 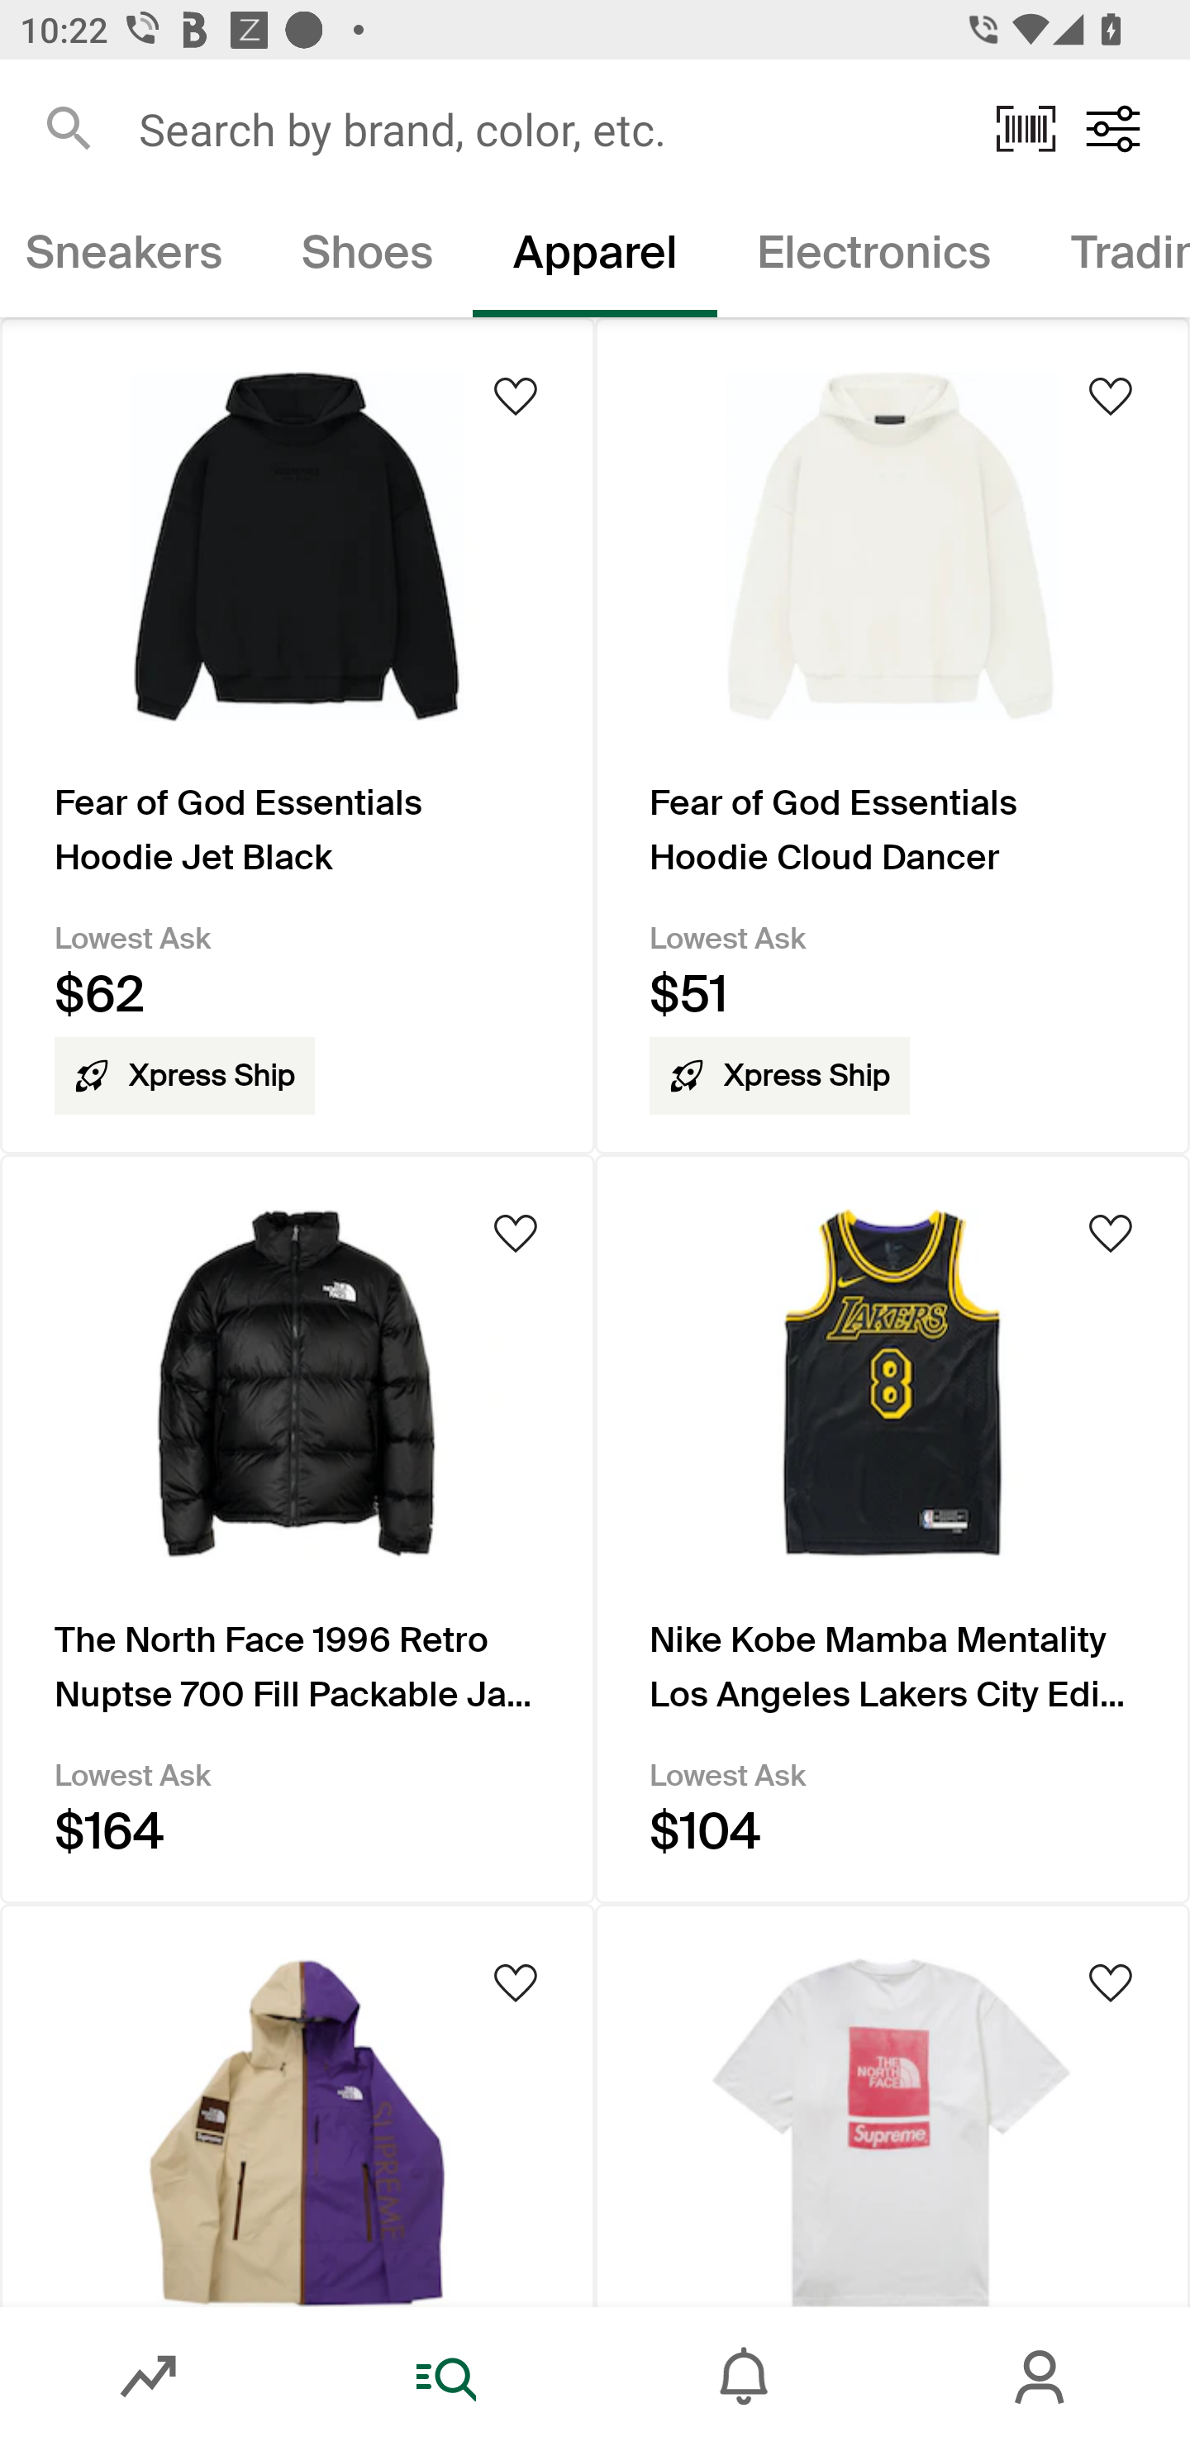 What do you see at coordinates (874, 258) in the screenshot?
I see `Electronics` at bounding box center [874, 258].